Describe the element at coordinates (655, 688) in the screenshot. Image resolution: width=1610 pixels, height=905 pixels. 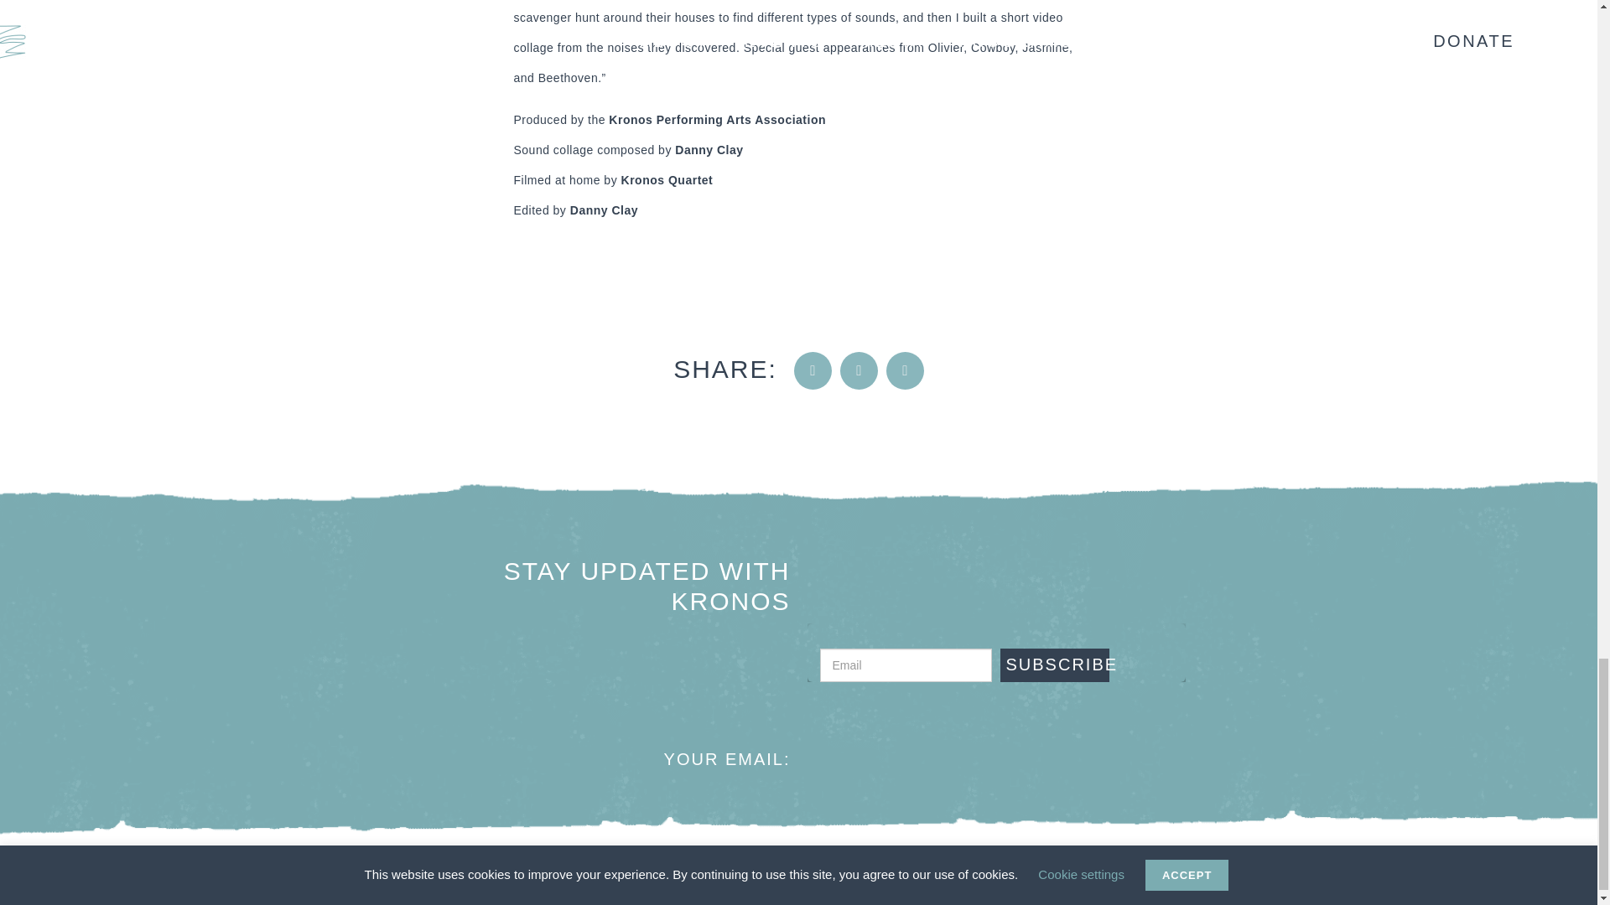
I see `line-subsribe` at that location.